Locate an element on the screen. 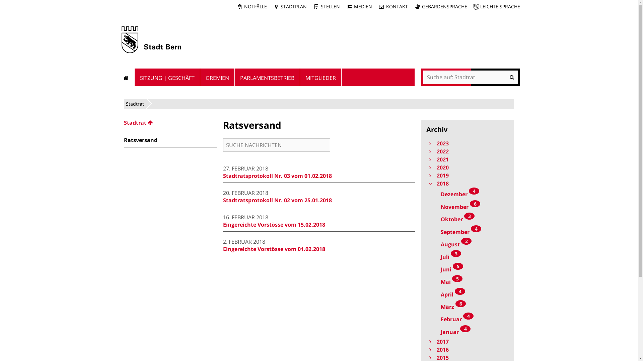 The image size is (643, 361). Juni 5 is located at coordinates (468, 269).